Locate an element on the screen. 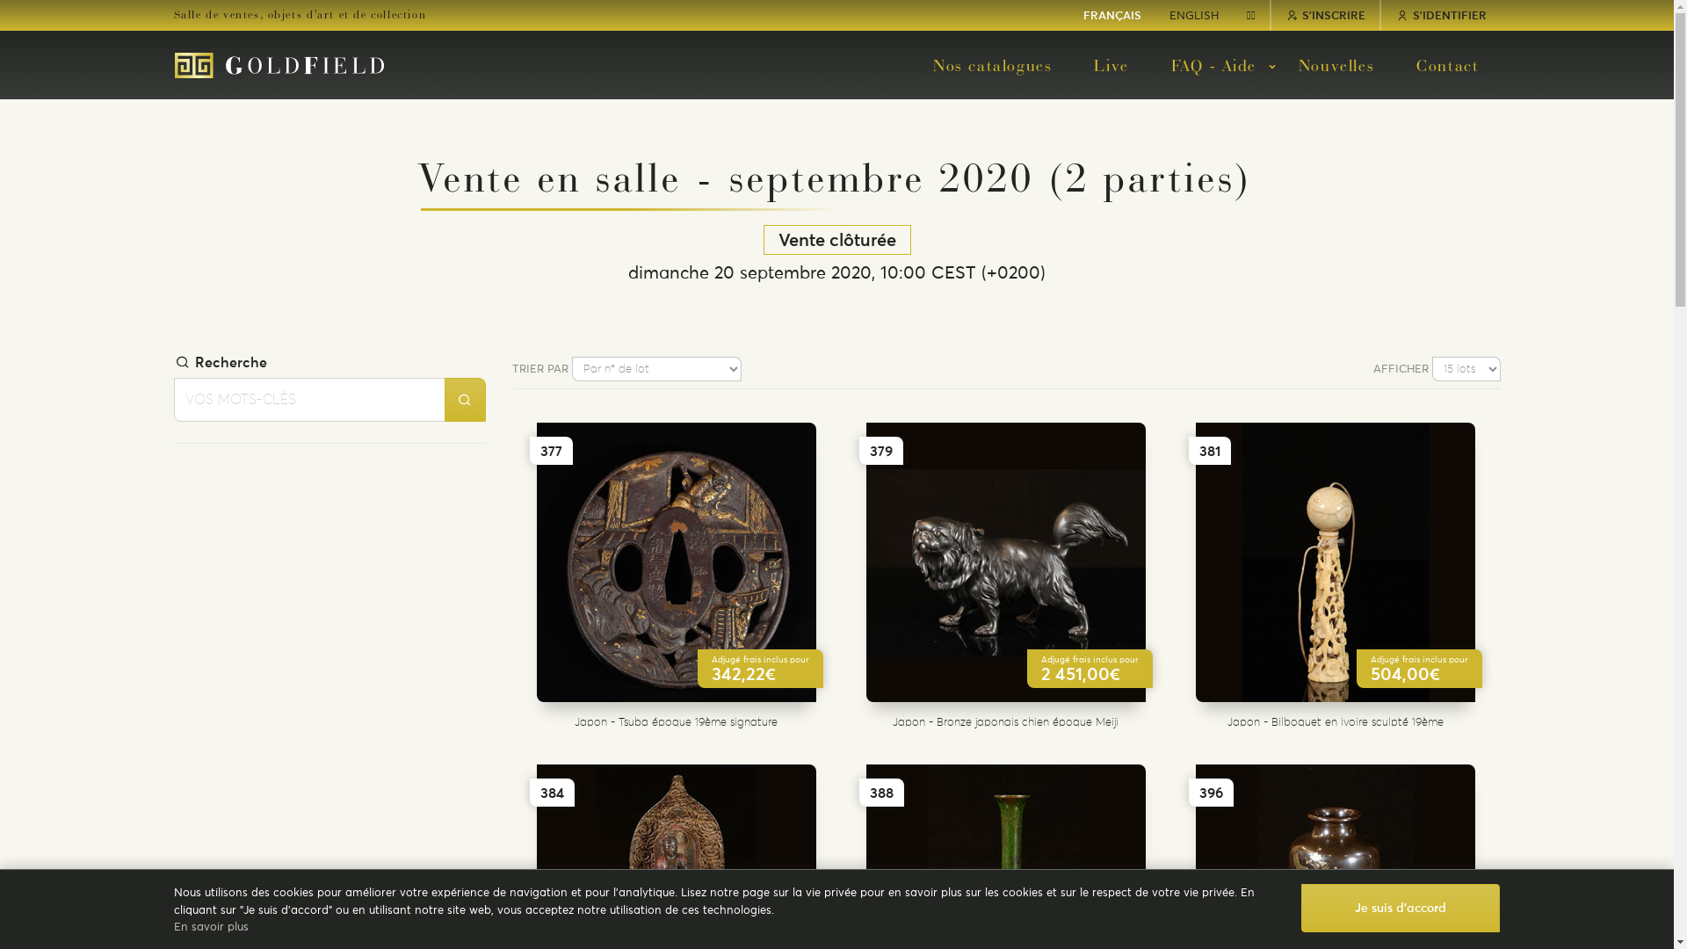 This screenshot has height=949, width=1687. Contact is located at coordinates (1448, 65).